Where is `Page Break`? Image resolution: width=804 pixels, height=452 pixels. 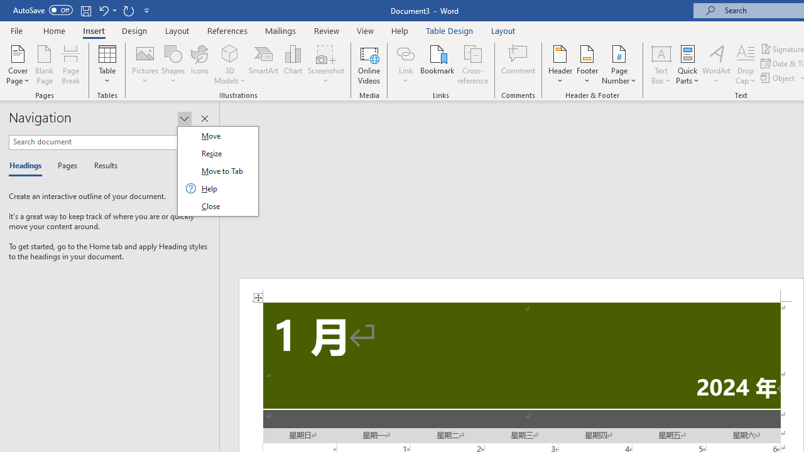
Page Break is located at coordinates (71, 64).